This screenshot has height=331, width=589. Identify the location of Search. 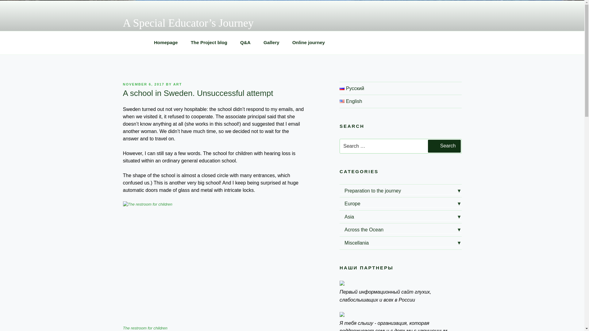
(444, 146).